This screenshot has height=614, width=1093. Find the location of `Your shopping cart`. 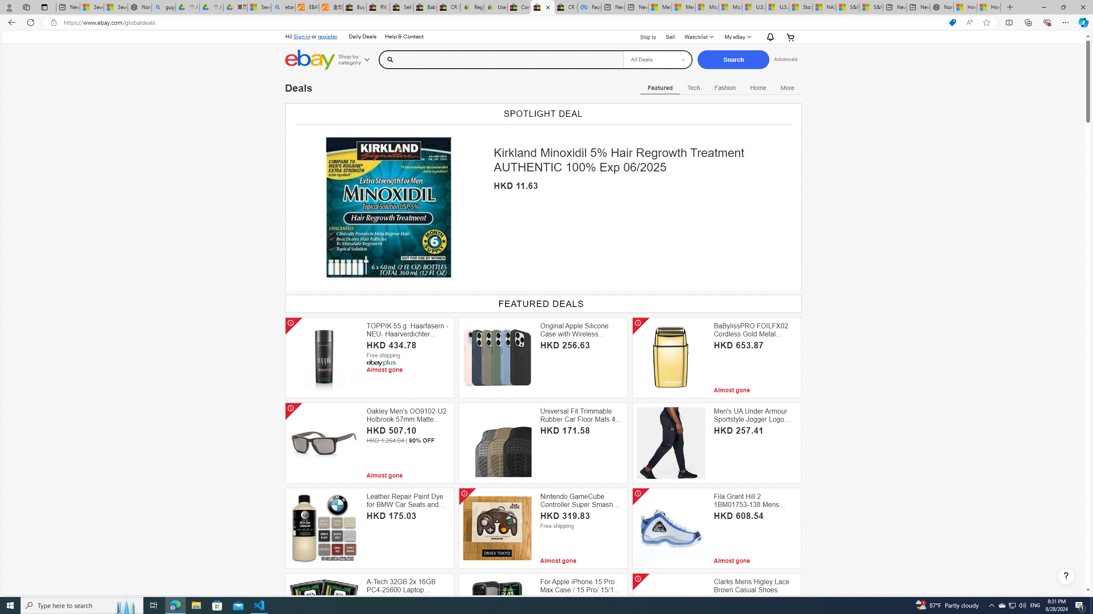

Your shopping cart is located at coordinates (790, 37).